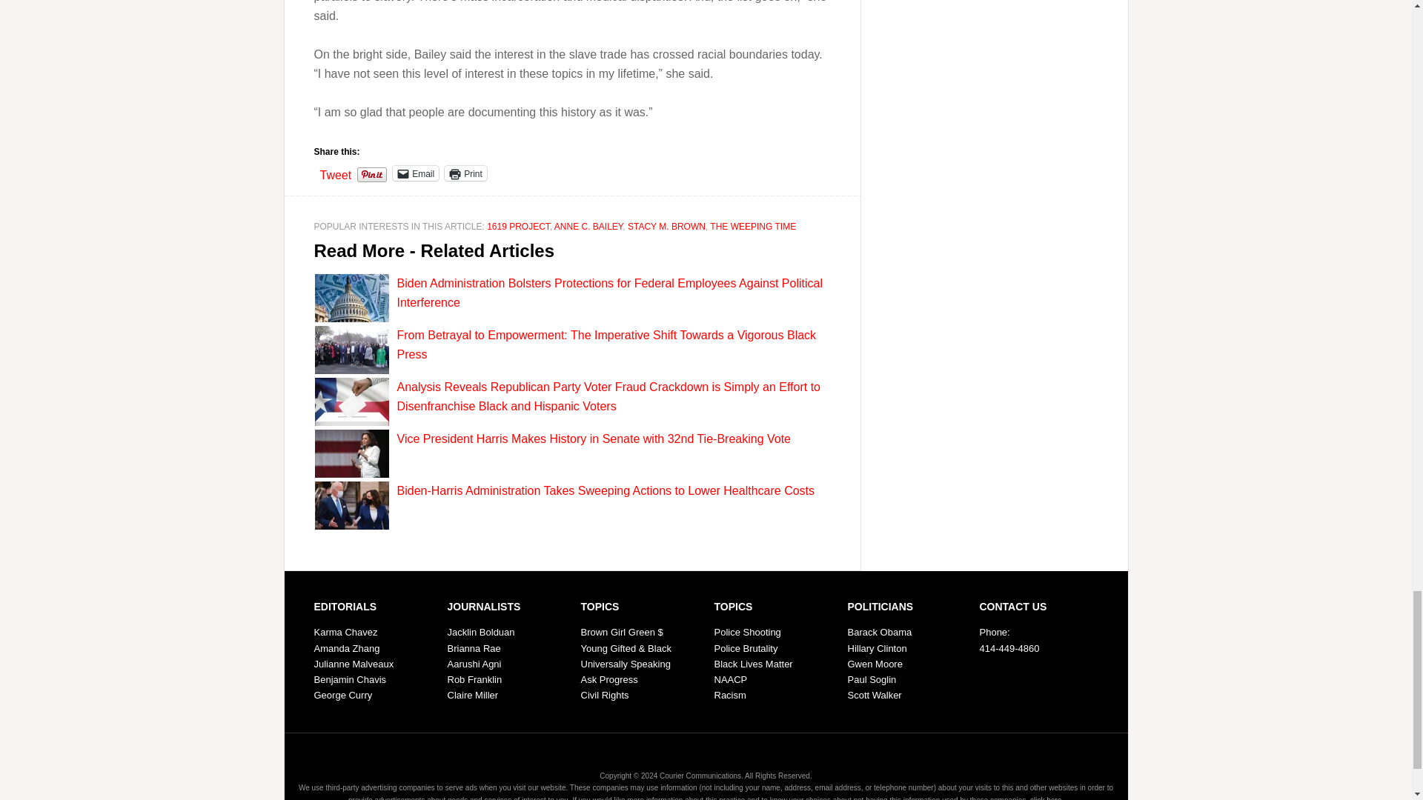 This screenshot has height=800, width=1423. I want to click on ANNE C. BAILEY, so click(588, 227).